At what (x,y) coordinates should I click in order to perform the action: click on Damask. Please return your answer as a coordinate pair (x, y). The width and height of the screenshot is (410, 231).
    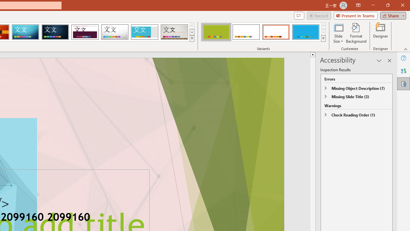
    Looking at the image, I should click on (55, 32).